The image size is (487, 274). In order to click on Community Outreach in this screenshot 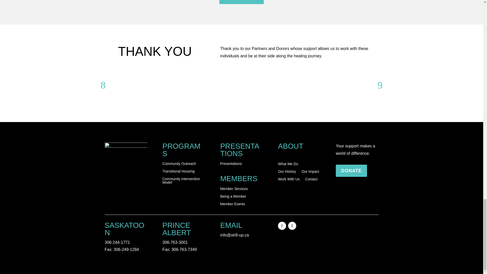, I will do `click(179, 164)`.